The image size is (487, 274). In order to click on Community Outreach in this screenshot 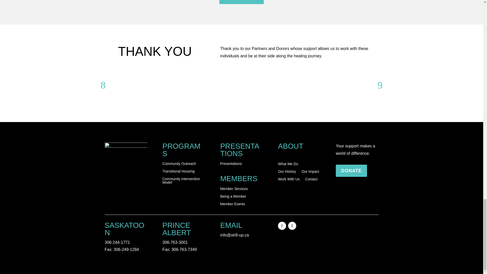, I will do `click(179, 164)`.